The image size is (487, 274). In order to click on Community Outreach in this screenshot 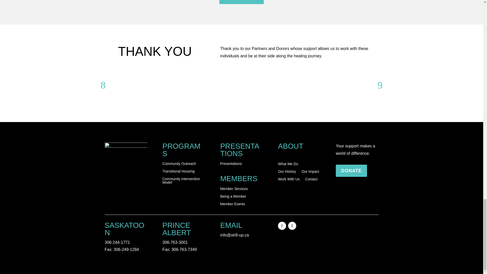, I will do `click(179, 164)`.